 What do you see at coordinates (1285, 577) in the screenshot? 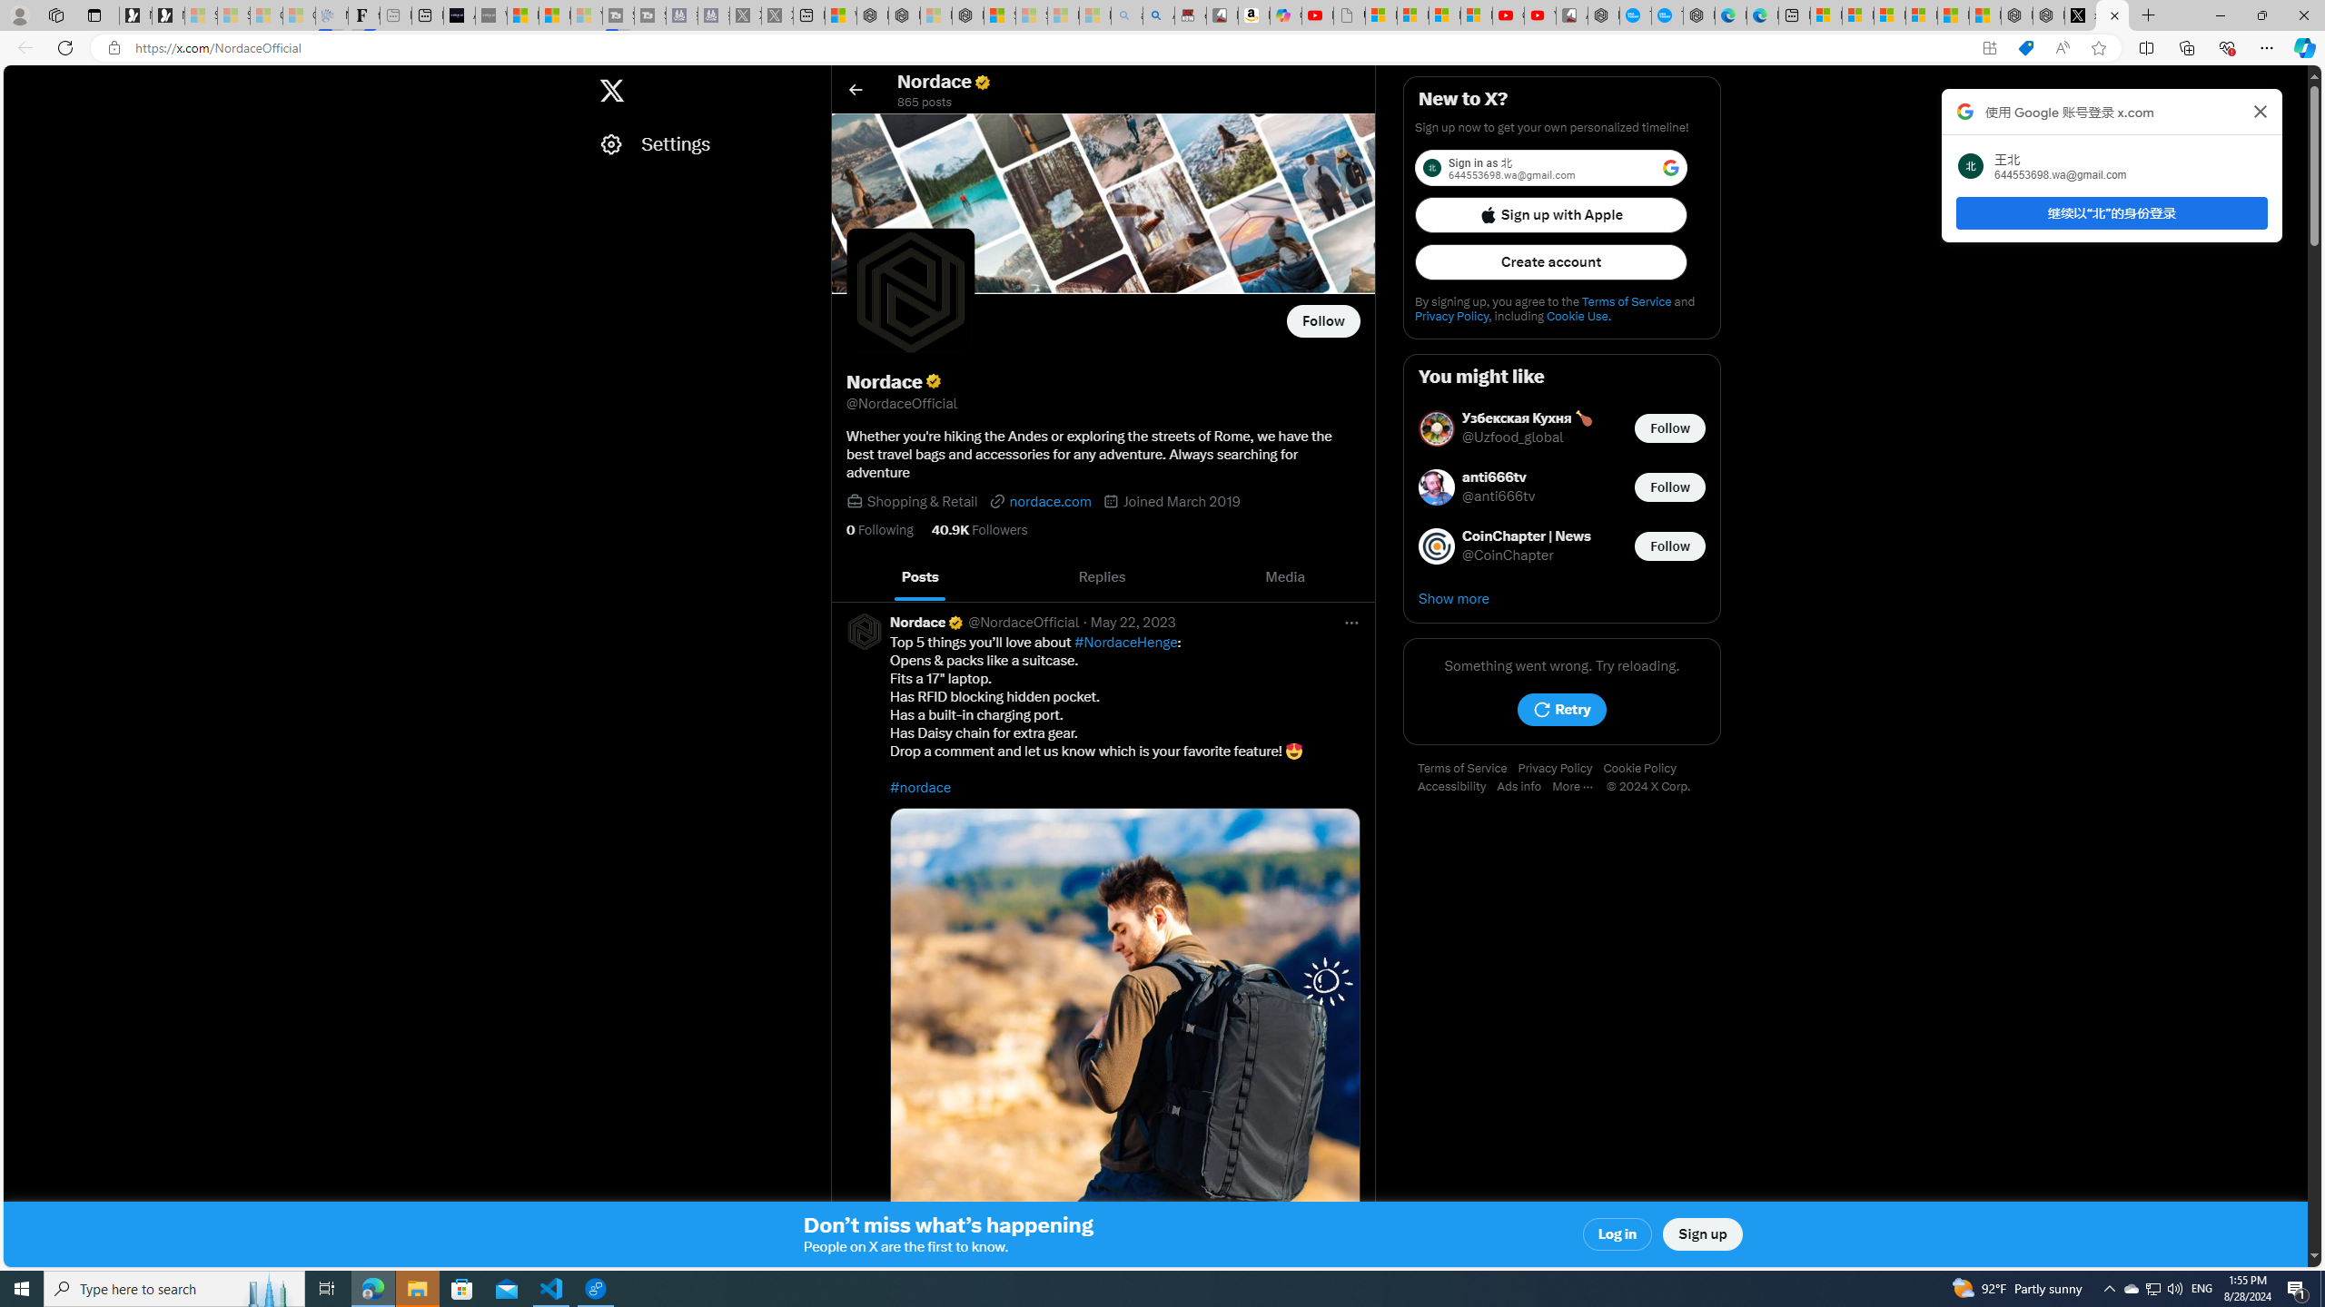
I see `Media` at bounding box center [1285, 577].